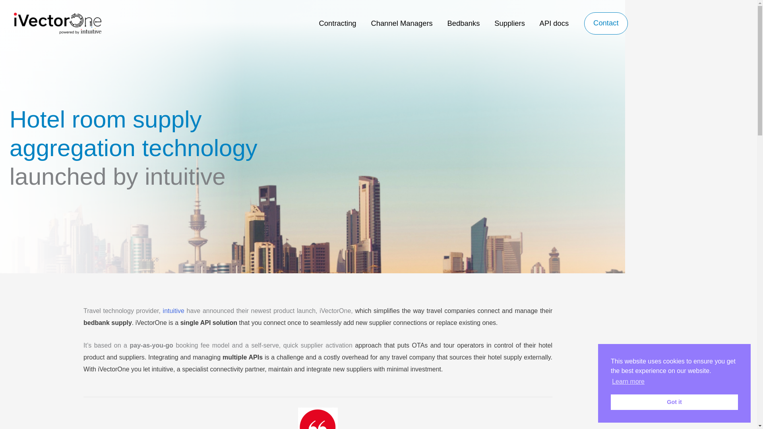  What do you see at coordinates (463, 23) in the screenshot?
I see `Bedbanks` at bounding box center [463, 23].